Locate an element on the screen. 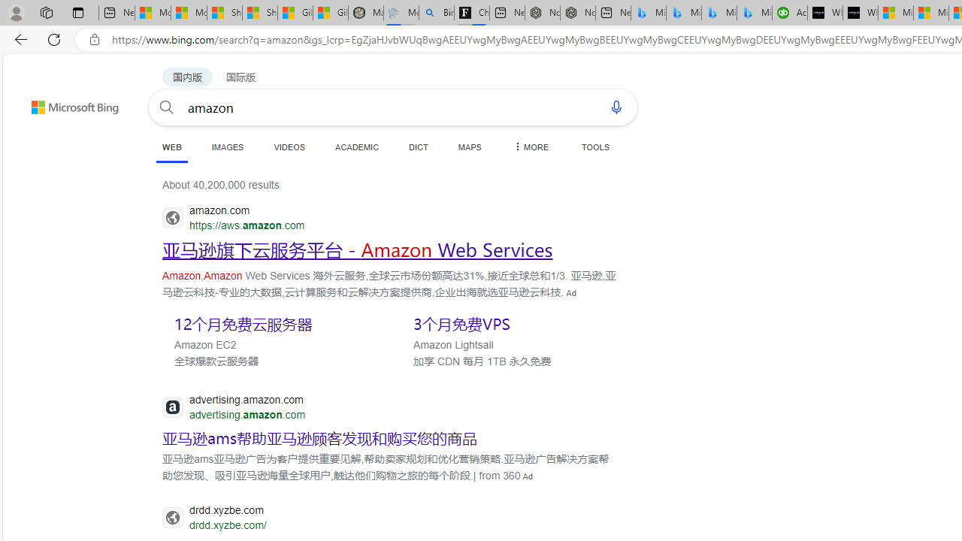  MORE is located at coordinates (530, 147).